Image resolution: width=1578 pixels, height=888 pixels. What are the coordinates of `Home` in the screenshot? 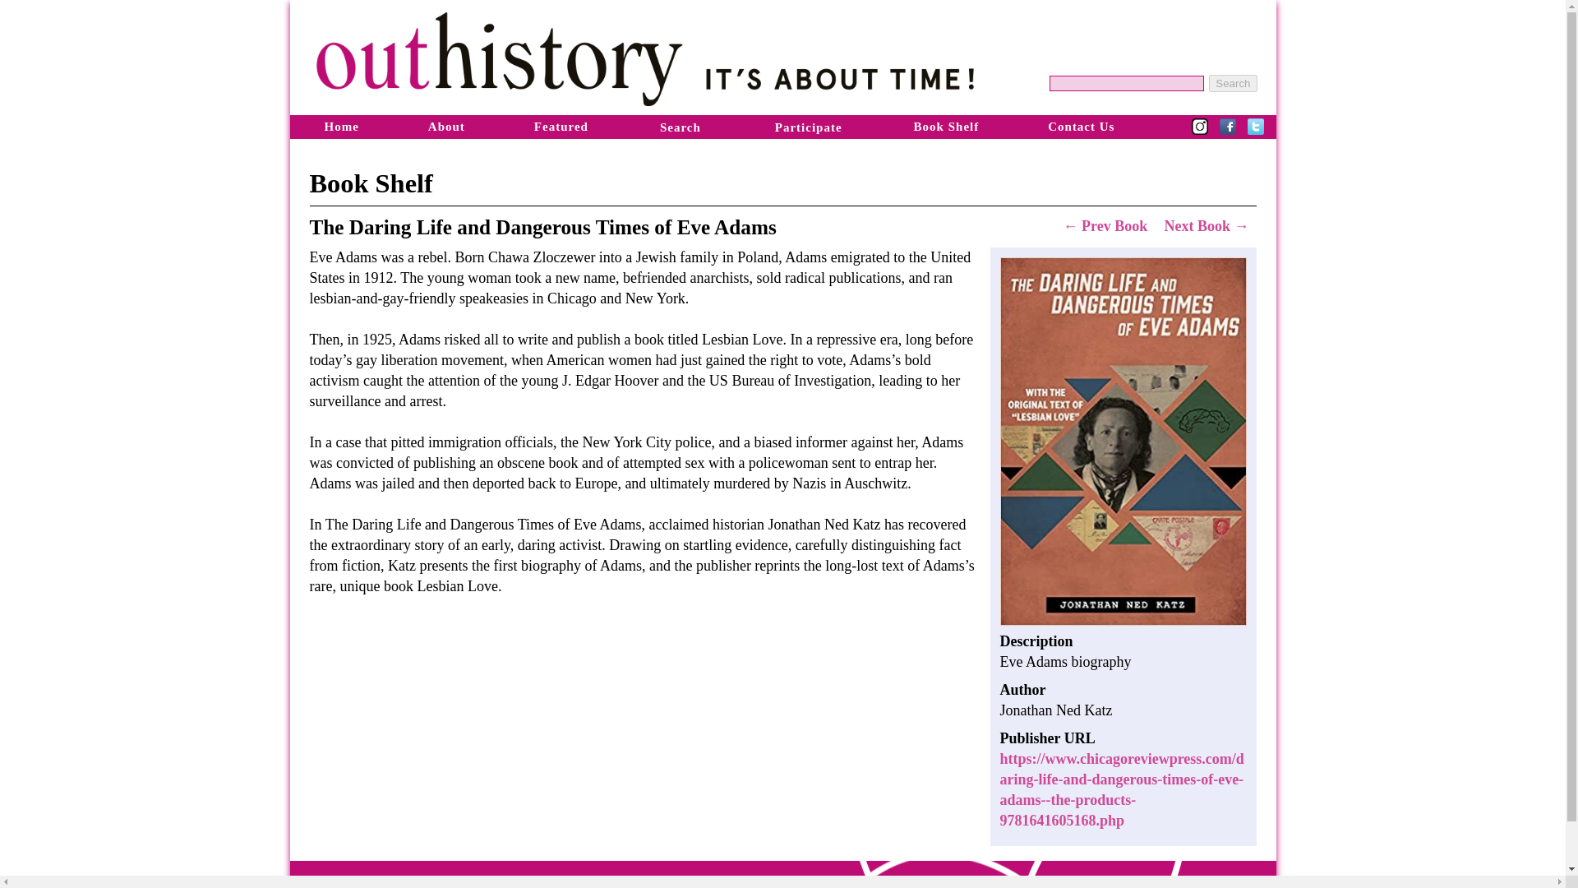 It's located at (340, 126).